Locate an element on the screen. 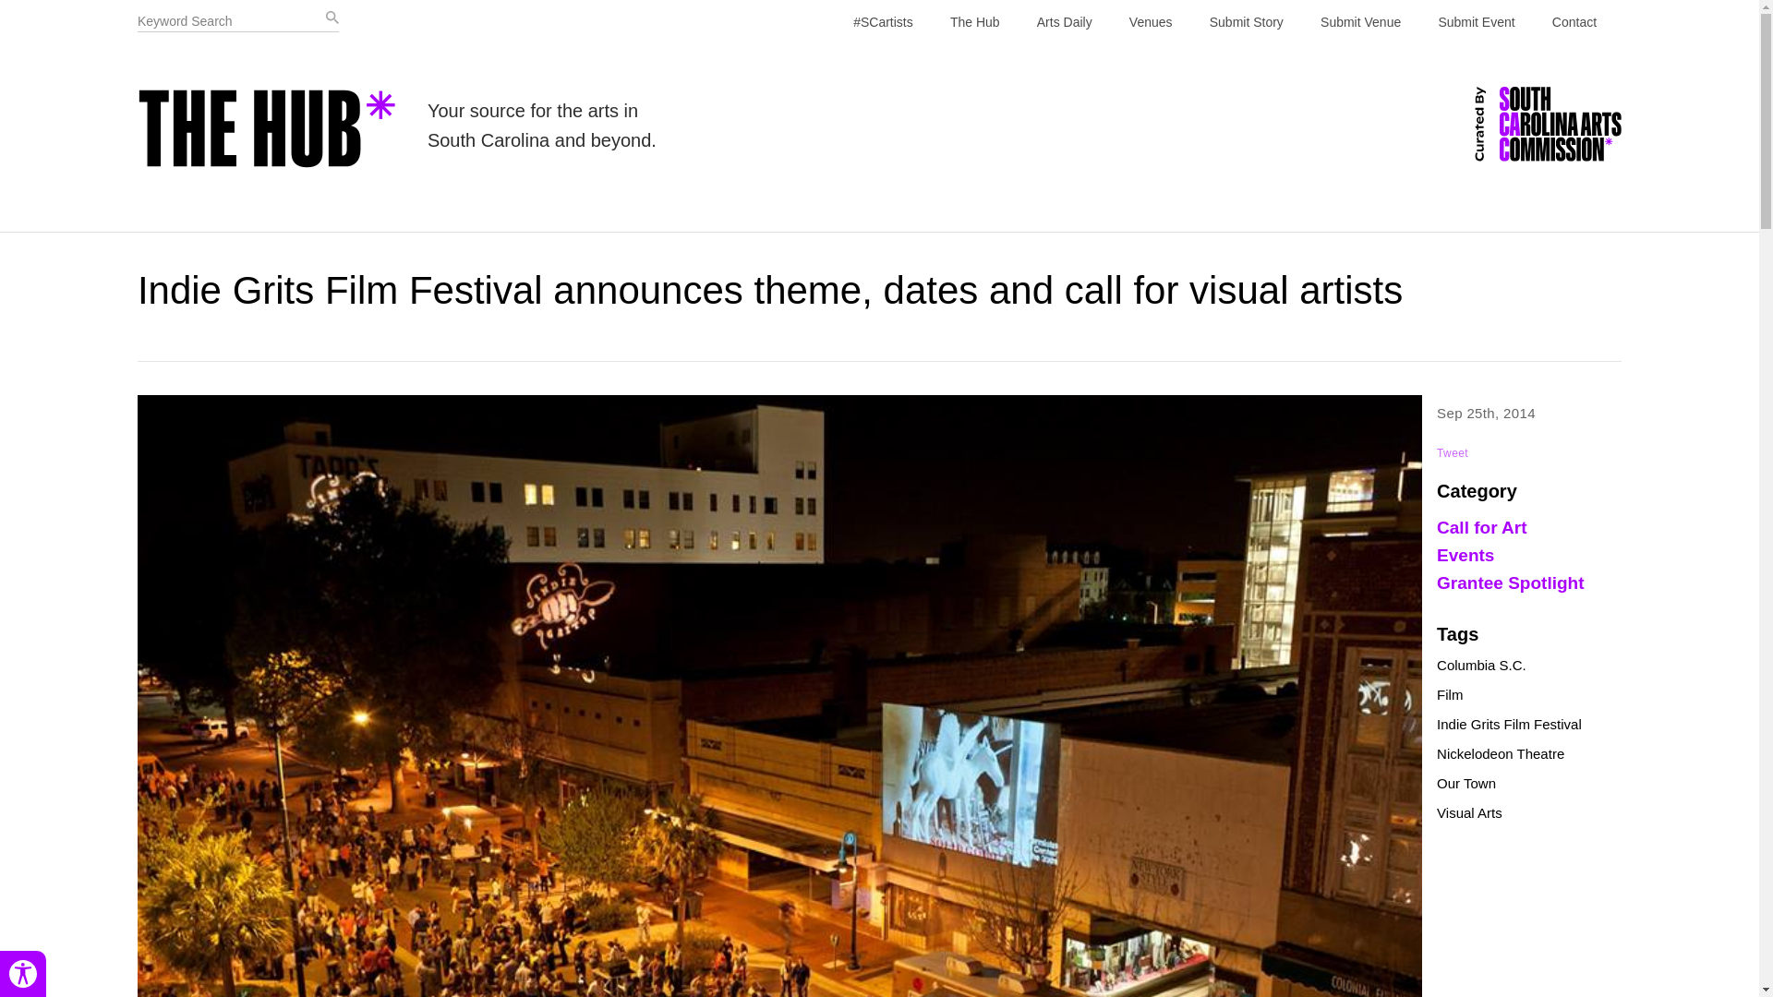  Tweet is located at coordinates (1452, 452).